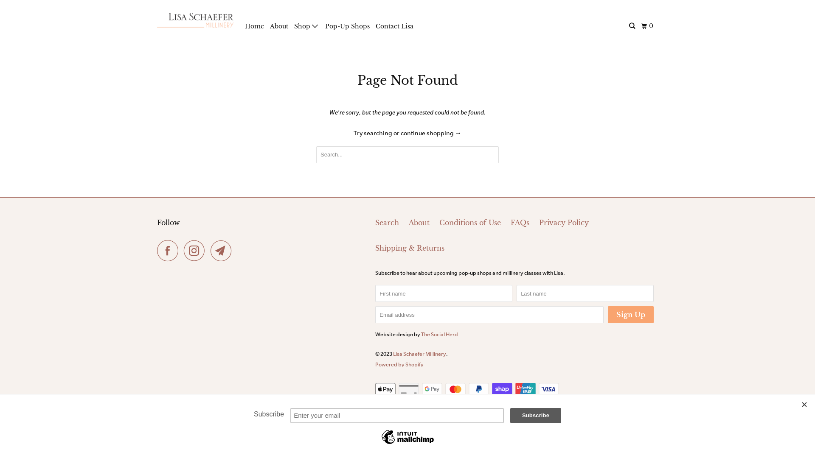 The image size is (815, 458). Describe the element at coordinates (395, 26) in the screenshot. I see `Contact Lisa` at that location.